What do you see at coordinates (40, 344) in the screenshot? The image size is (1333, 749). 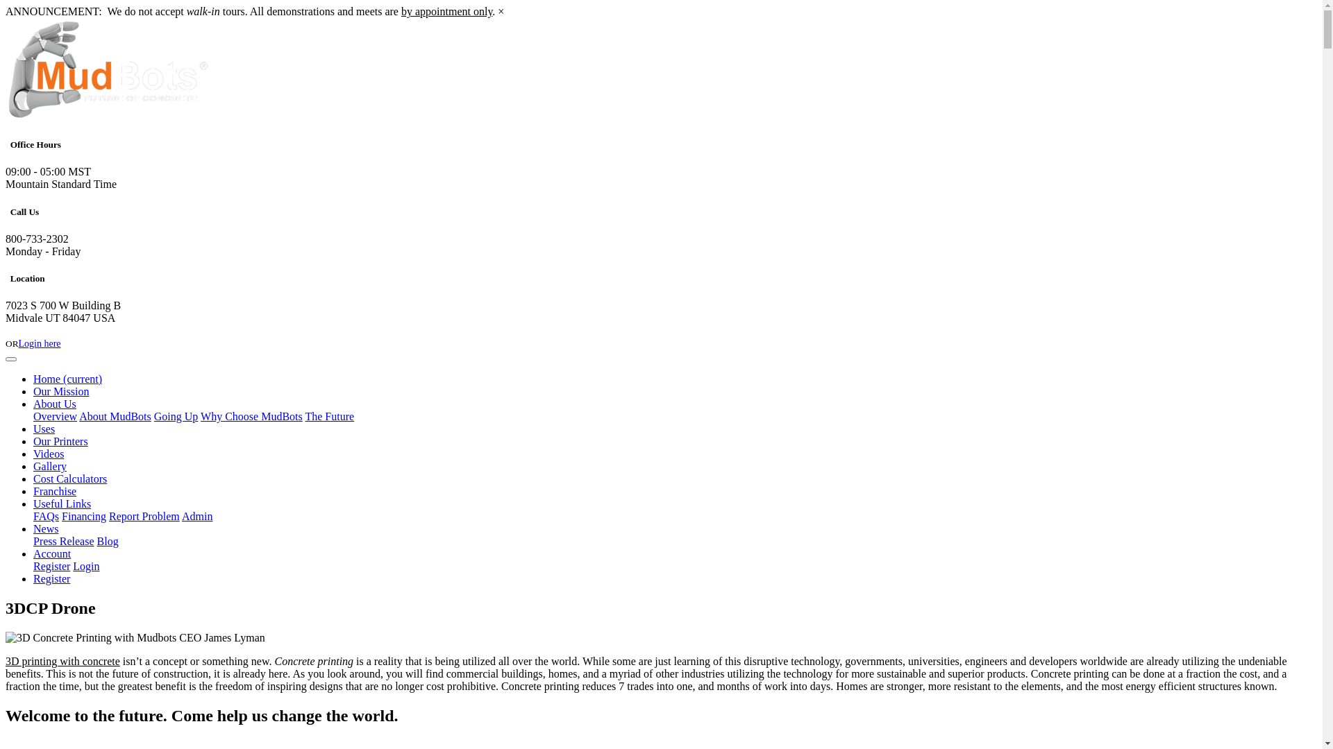 I see `Login here` at bounding box center [40, 344].